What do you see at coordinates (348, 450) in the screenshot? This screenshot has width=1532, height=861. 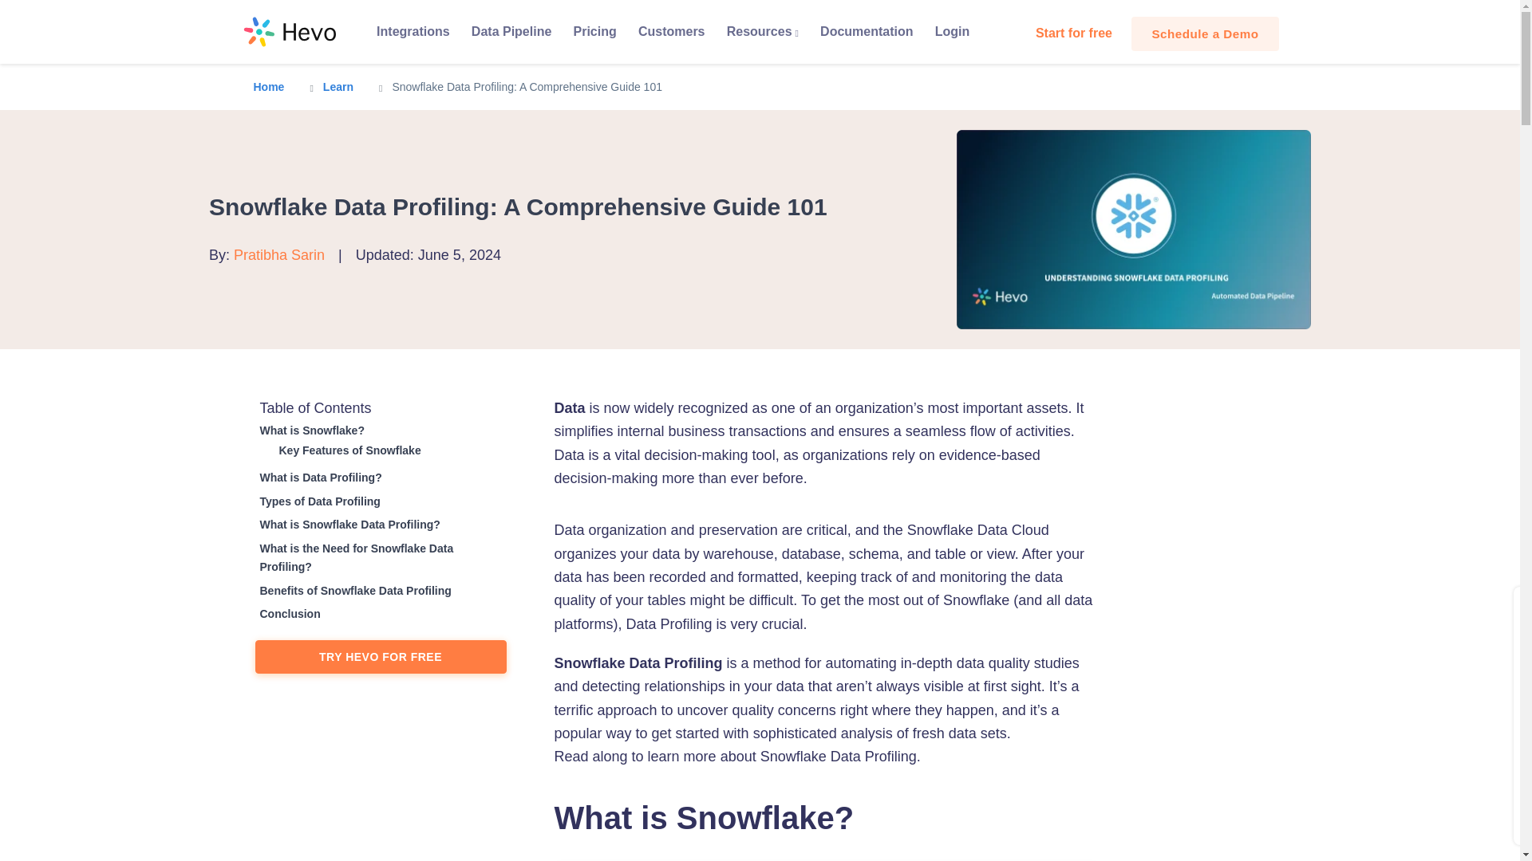 I see `Key Features of Snowflake` at bounding box center [348, 450].